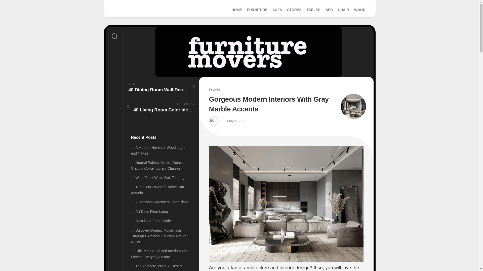 The image size is (483, 271). I want to click on STORES, so click(359, 10).